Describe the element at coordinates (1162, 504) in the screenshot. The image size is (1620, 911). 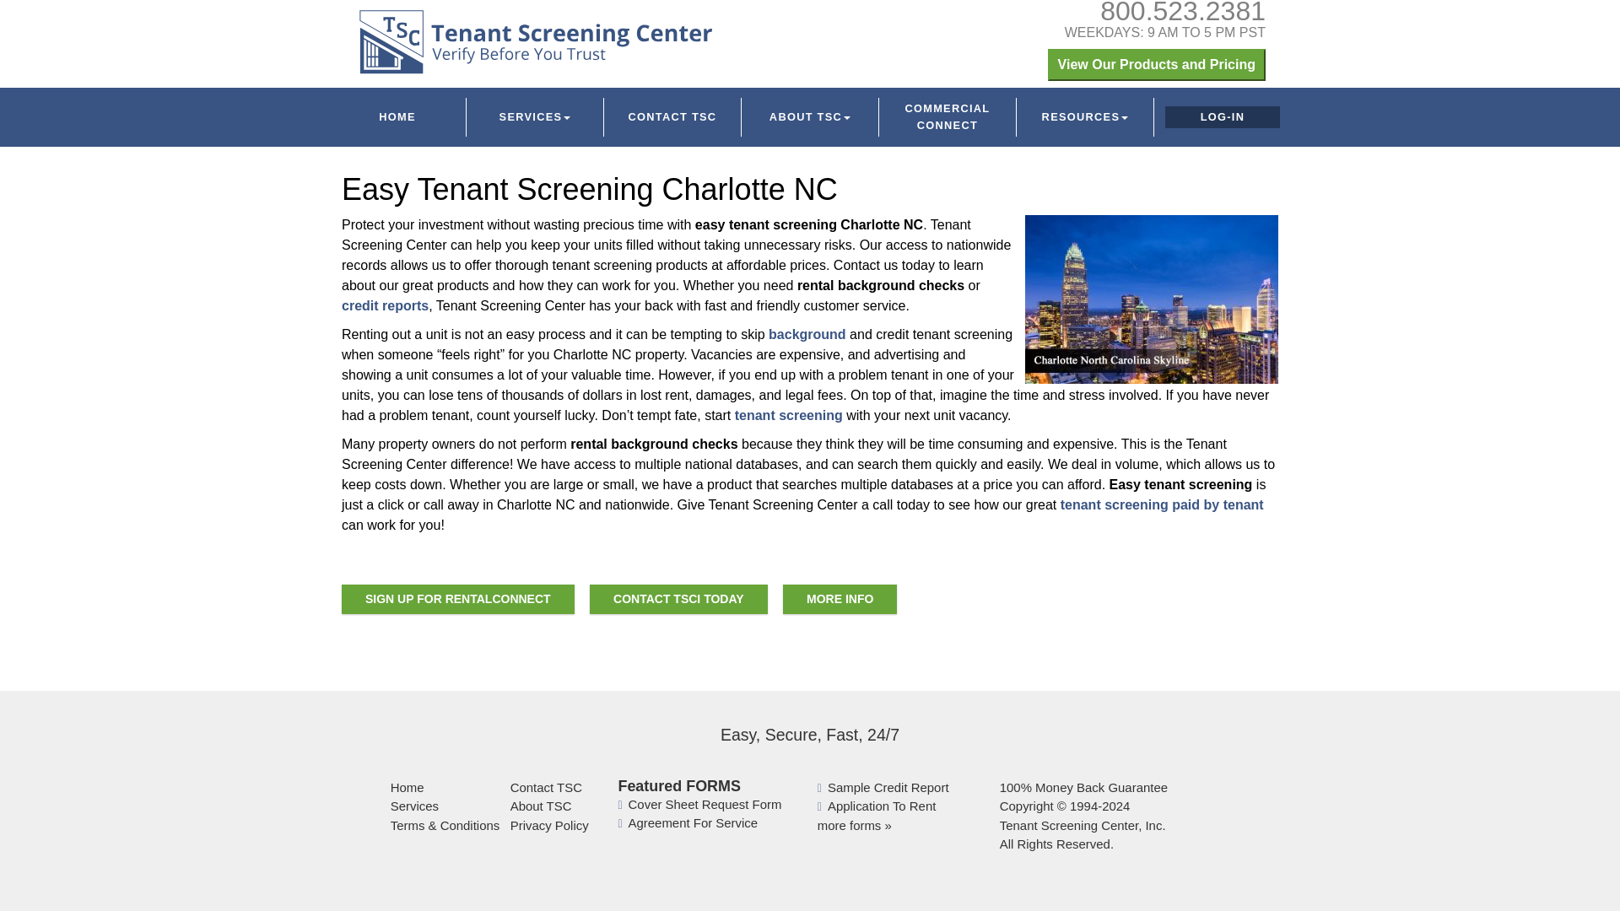
I see `Tenant Screening Paid by Tenant Charlotte NC` at that location.